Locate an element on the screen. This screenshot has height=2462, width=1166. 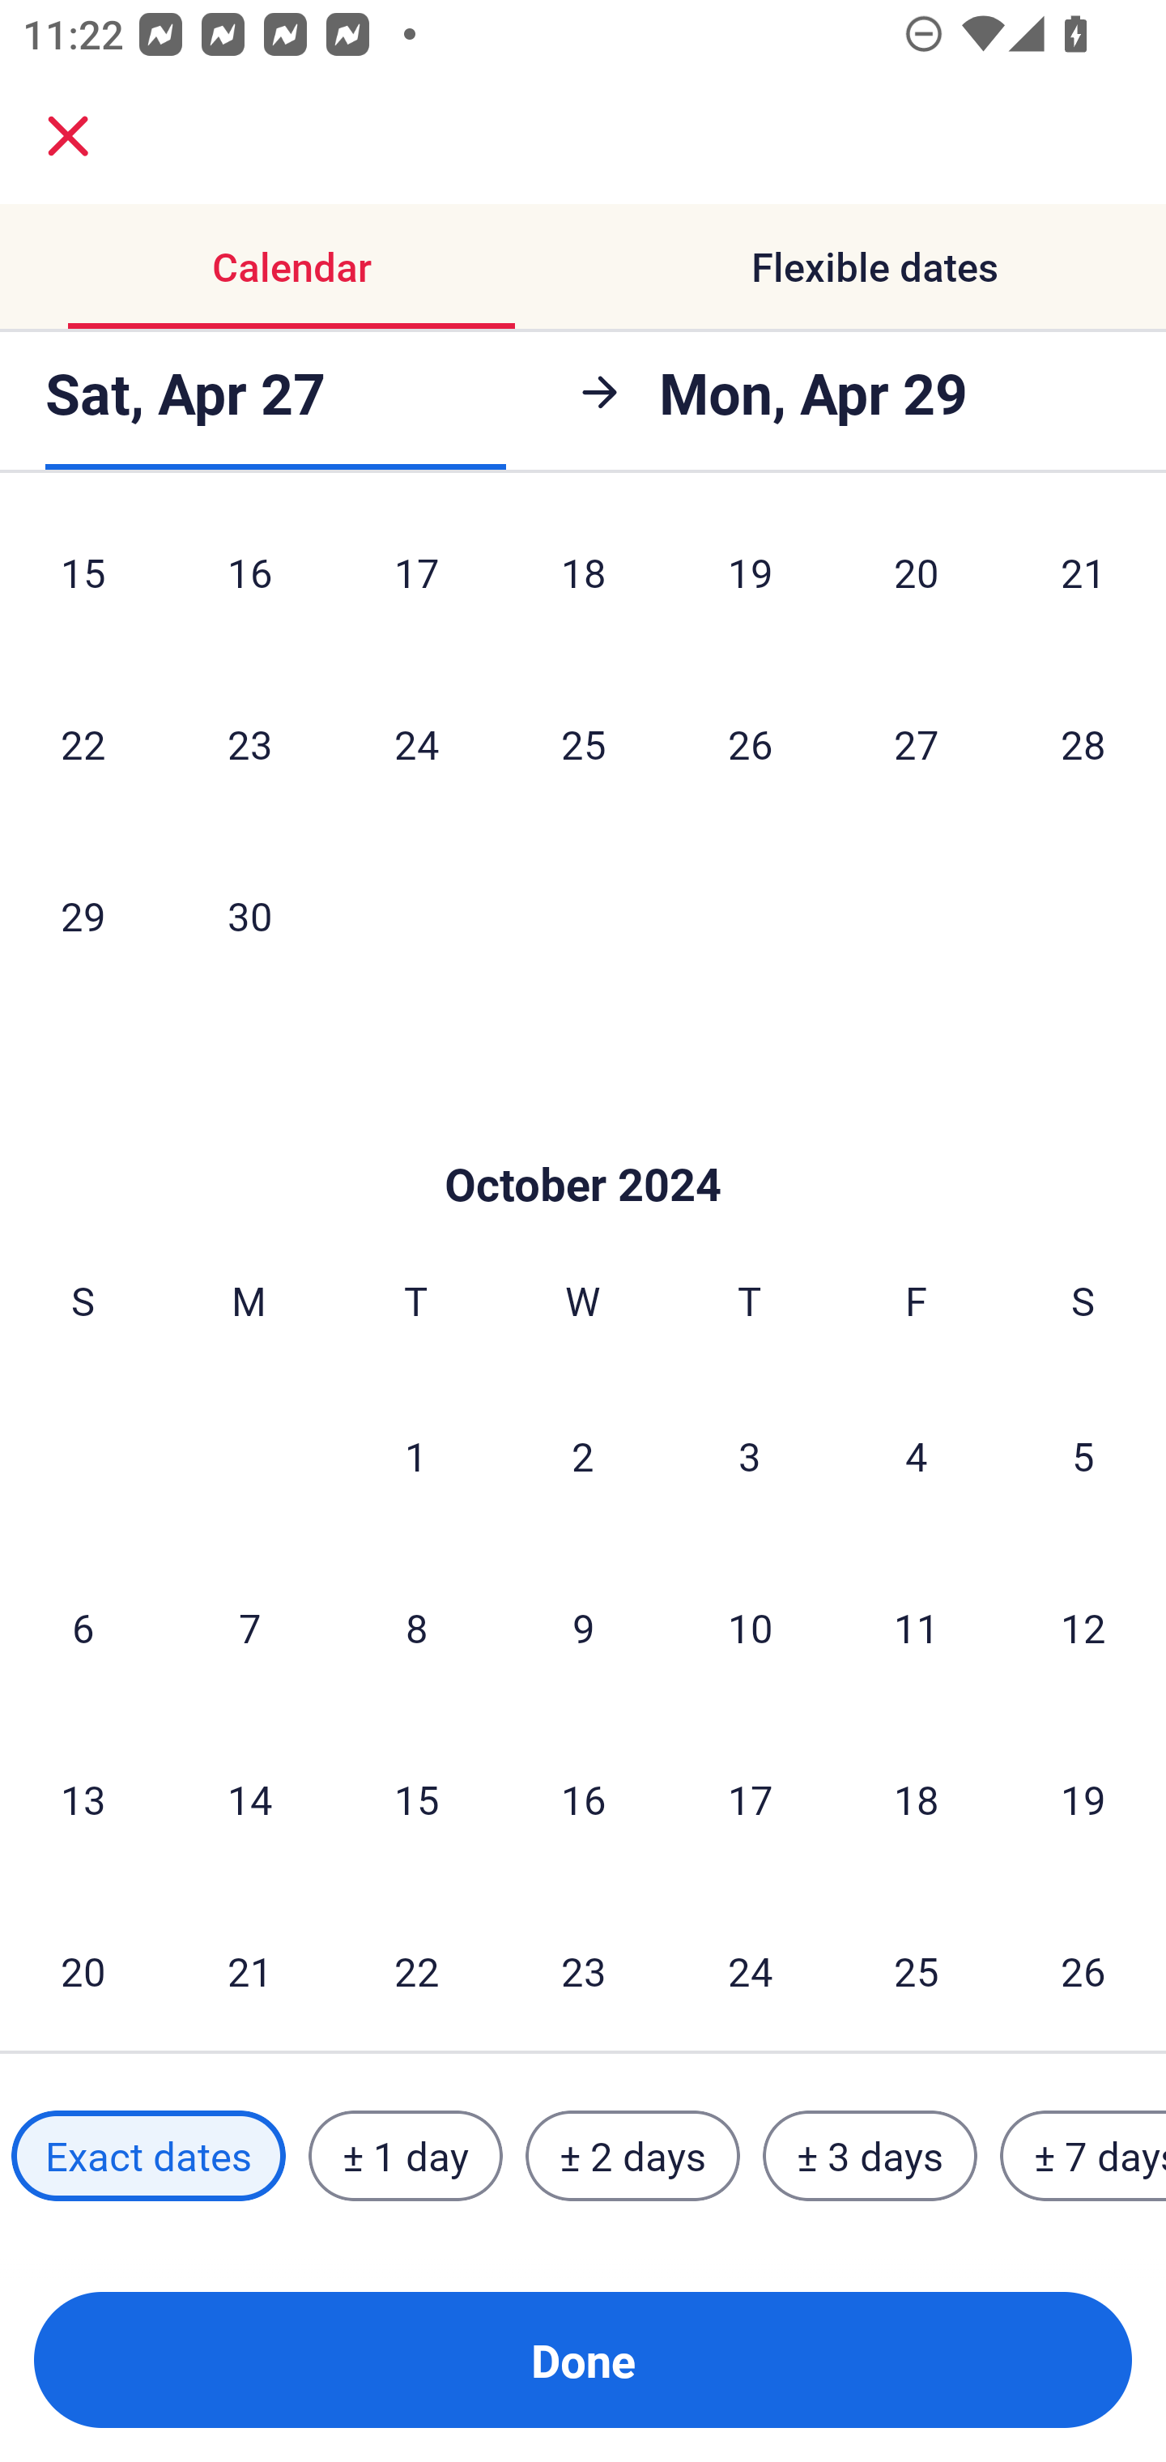
18 Wednesday, September 18, 2024 is located at coordinates (583, 586).